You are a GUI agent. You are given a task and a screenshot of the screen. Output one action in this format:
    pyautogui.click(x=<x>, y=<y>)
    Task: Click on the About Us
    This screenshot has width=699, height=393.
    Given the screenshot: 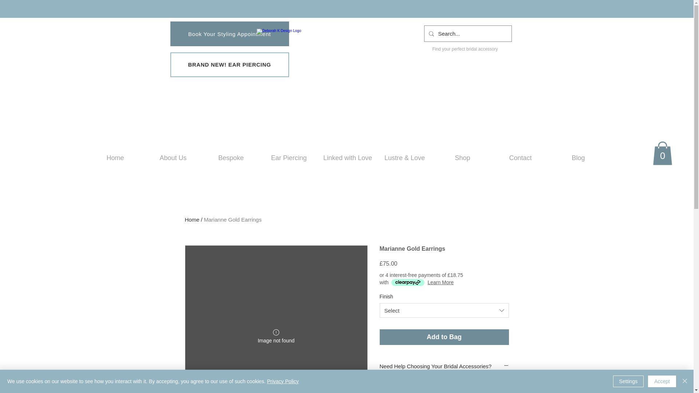 What is the action you would take?
    pyautogui.click(x=173, y=158)
    